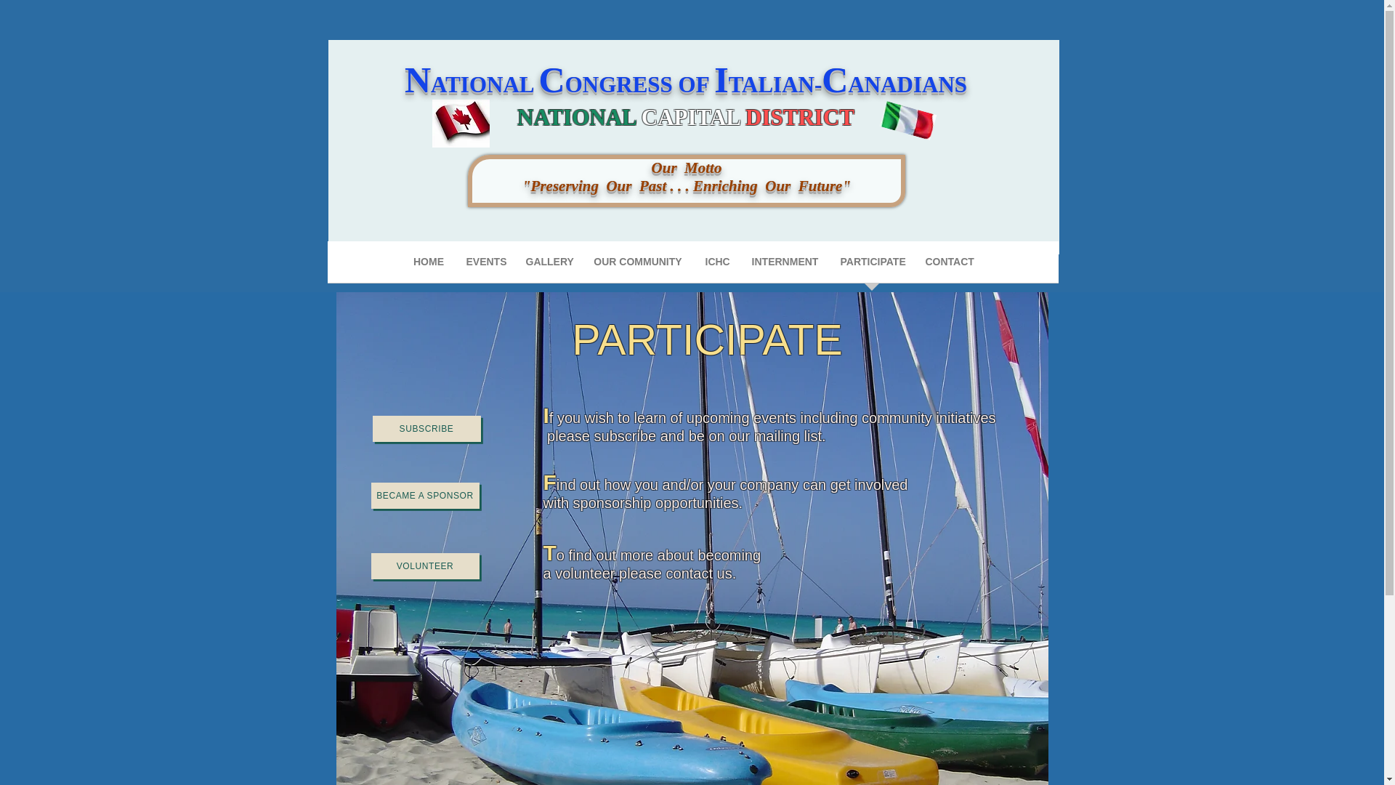 The image size is (1395, 785). Describe the element at coordinates (548, 266) in the screenshot. I see `GALLERY` at that location.